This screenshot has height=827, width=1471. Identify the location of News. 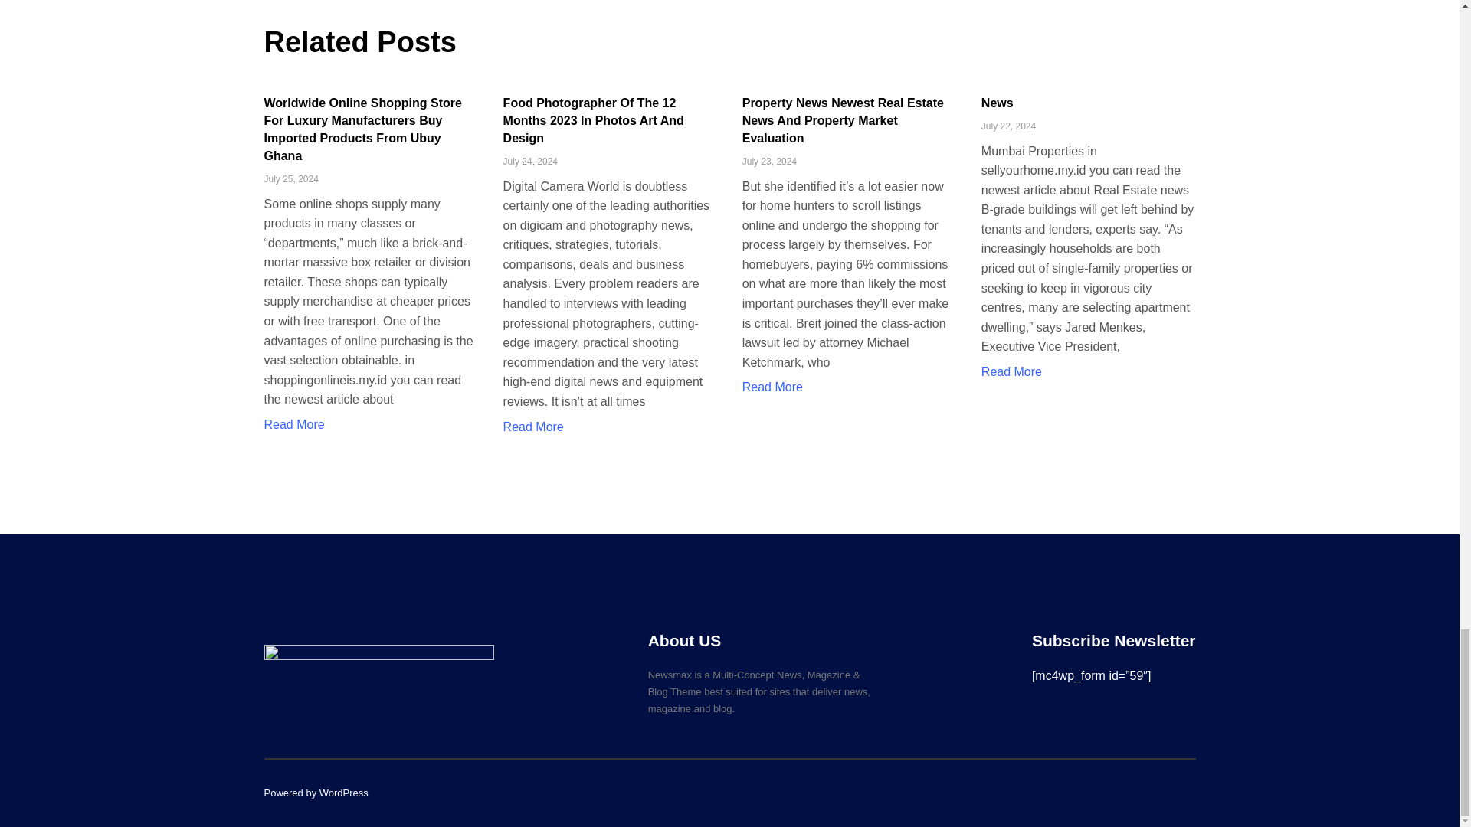
(997, 103).